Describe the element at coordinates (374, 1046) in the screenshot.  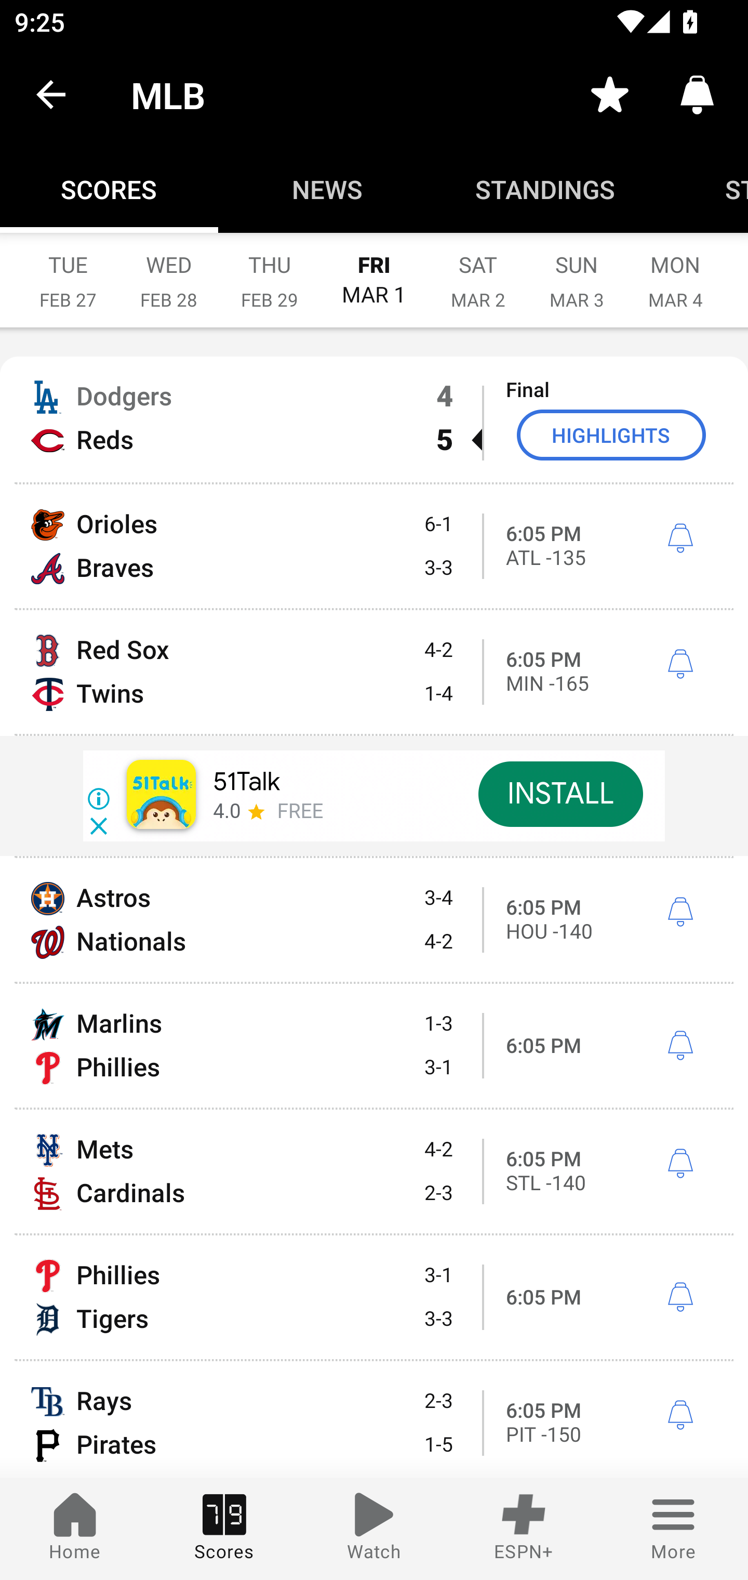
I see `Marlins 1-3 Phillies 3-1 6:05 PM í` at that location.